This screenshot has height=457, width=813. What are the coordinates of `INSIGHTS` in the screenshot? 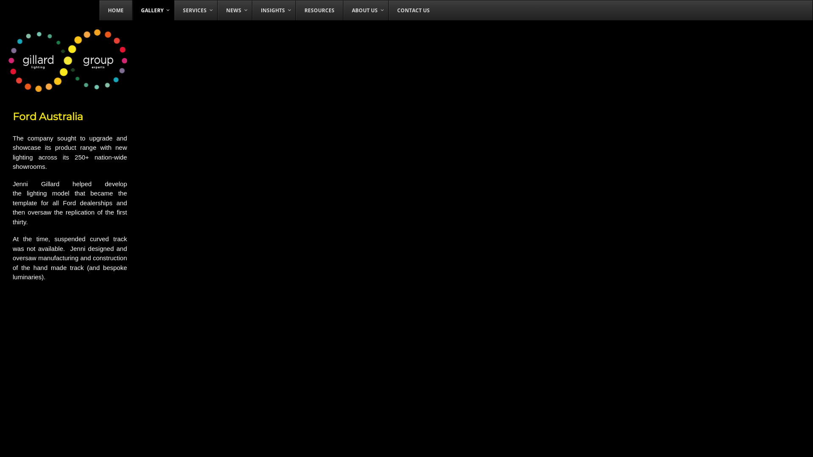 It's located at (274, 10).